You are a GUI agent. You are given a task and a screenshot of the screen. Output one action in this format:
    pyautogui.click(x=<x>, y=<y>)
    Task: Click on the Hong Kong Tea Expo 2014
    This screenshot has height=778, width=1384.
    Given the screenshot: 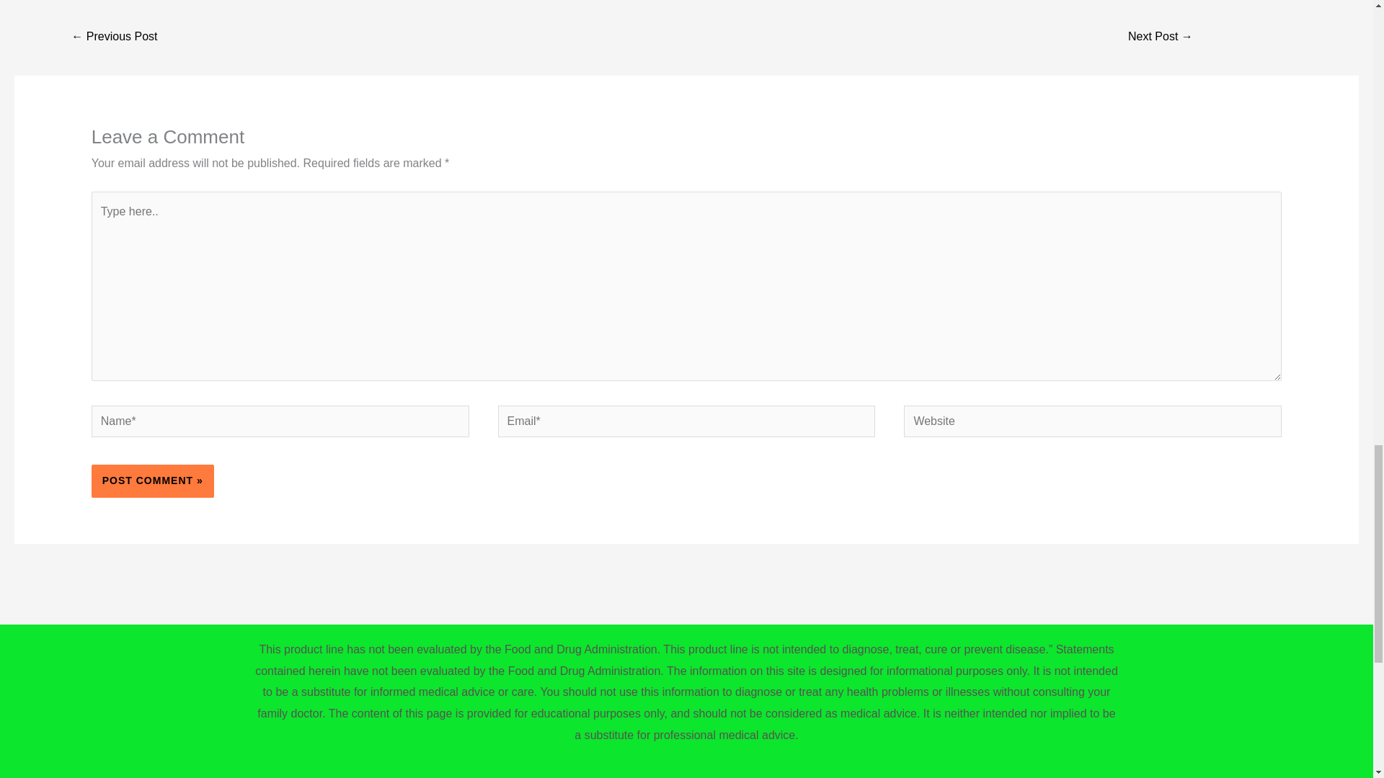 What is the action you would take?
    pyautogui.click(x=1026, y=138)
    